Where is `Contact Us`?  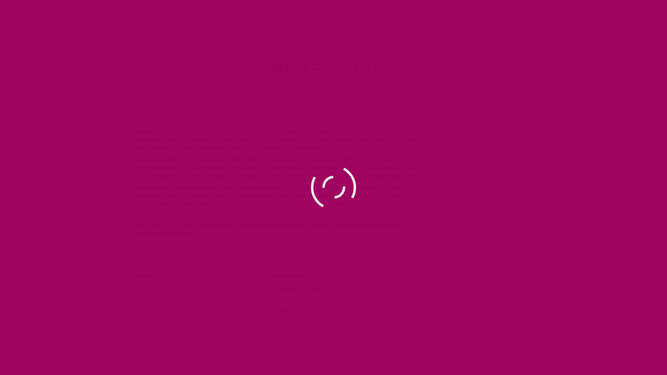
Contact Us is located at coordinates (521, 31).